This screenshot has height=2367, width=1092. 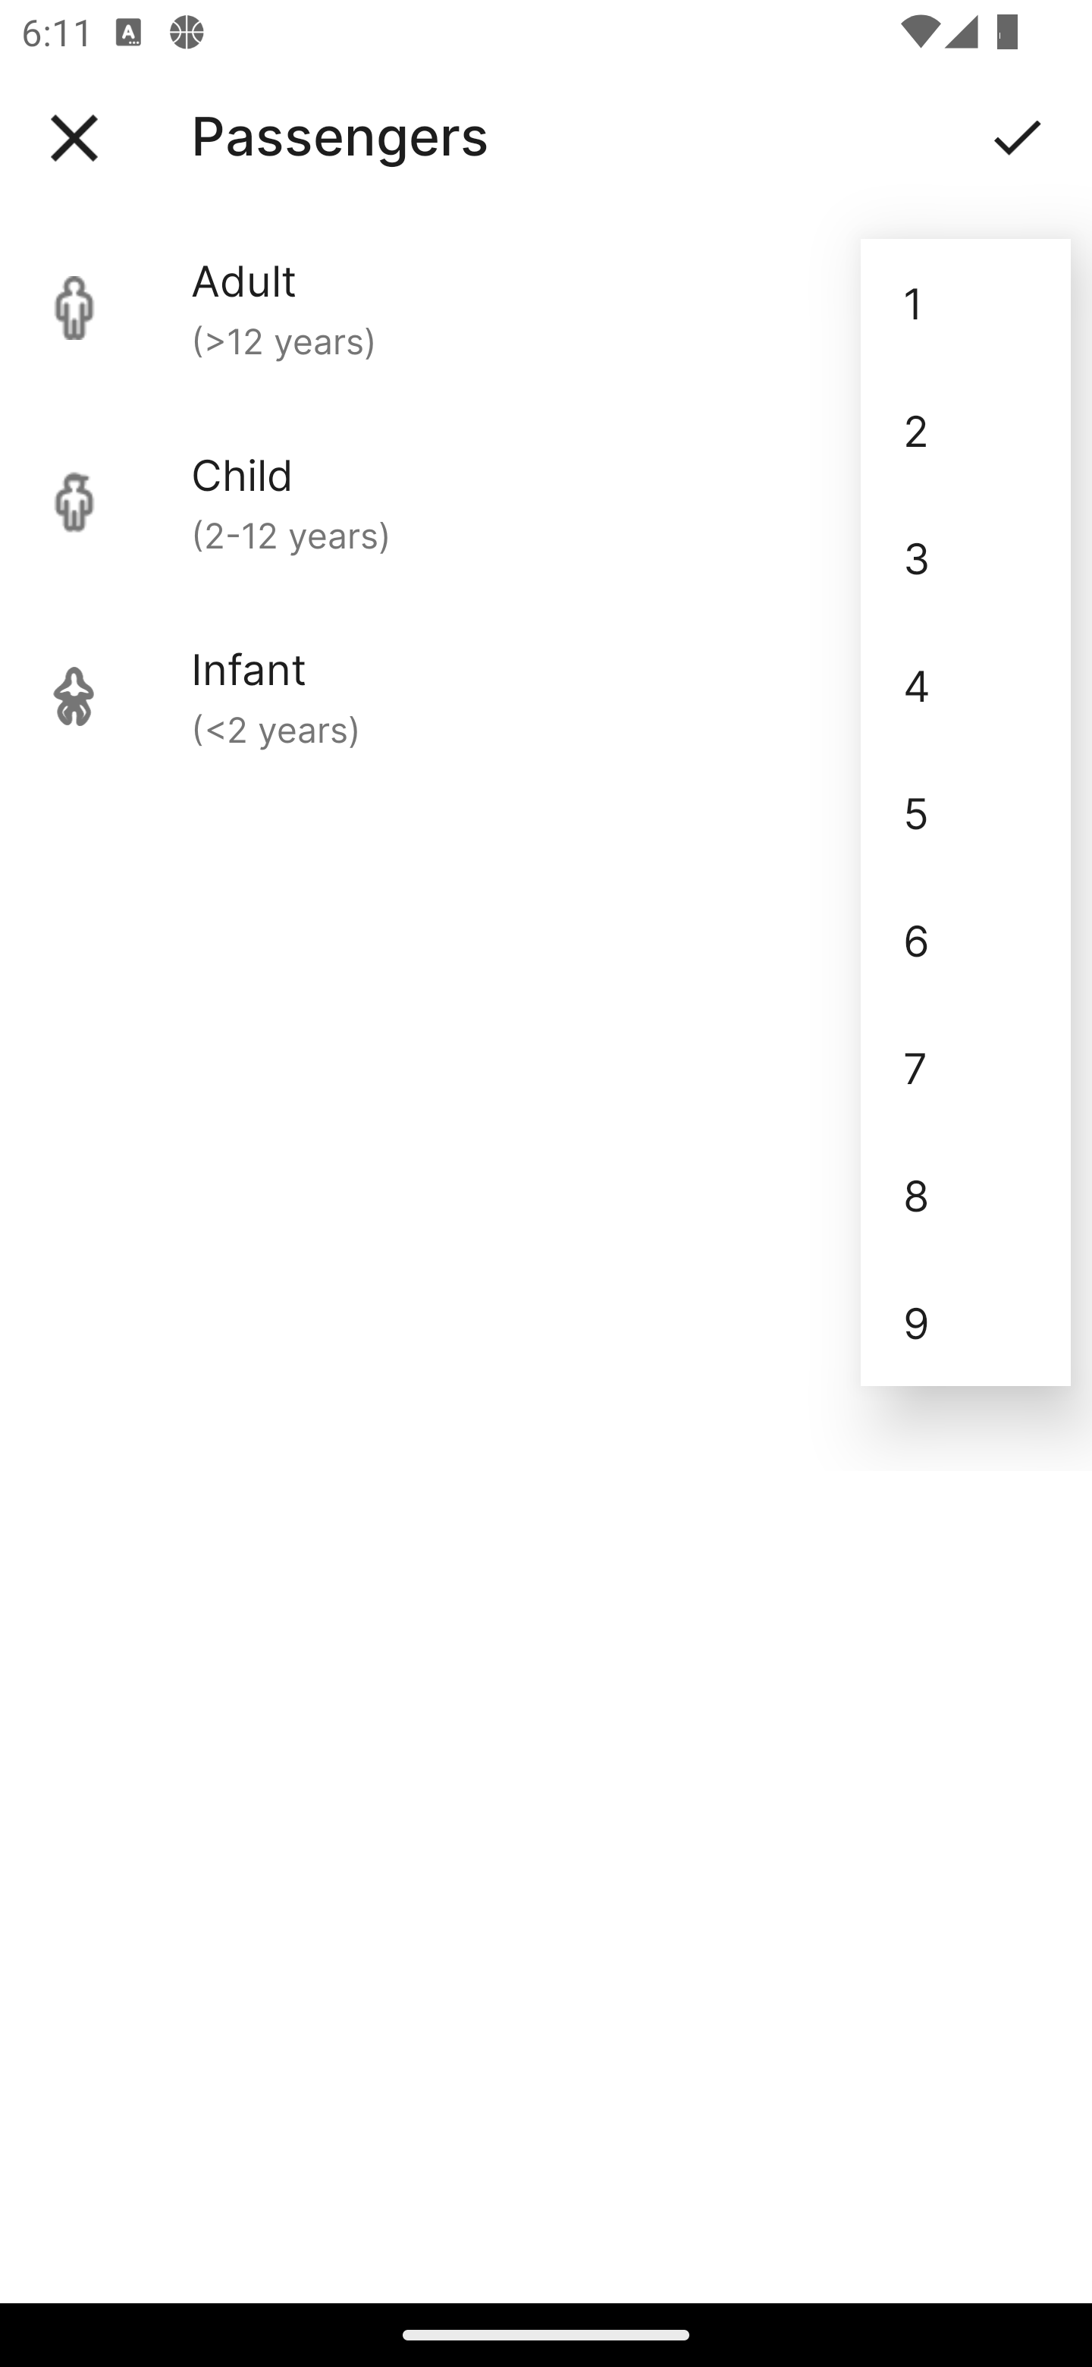 What do you see at coordinates (965, 431) in the screenshot?
I see `2` at bounding box center [965, 431].